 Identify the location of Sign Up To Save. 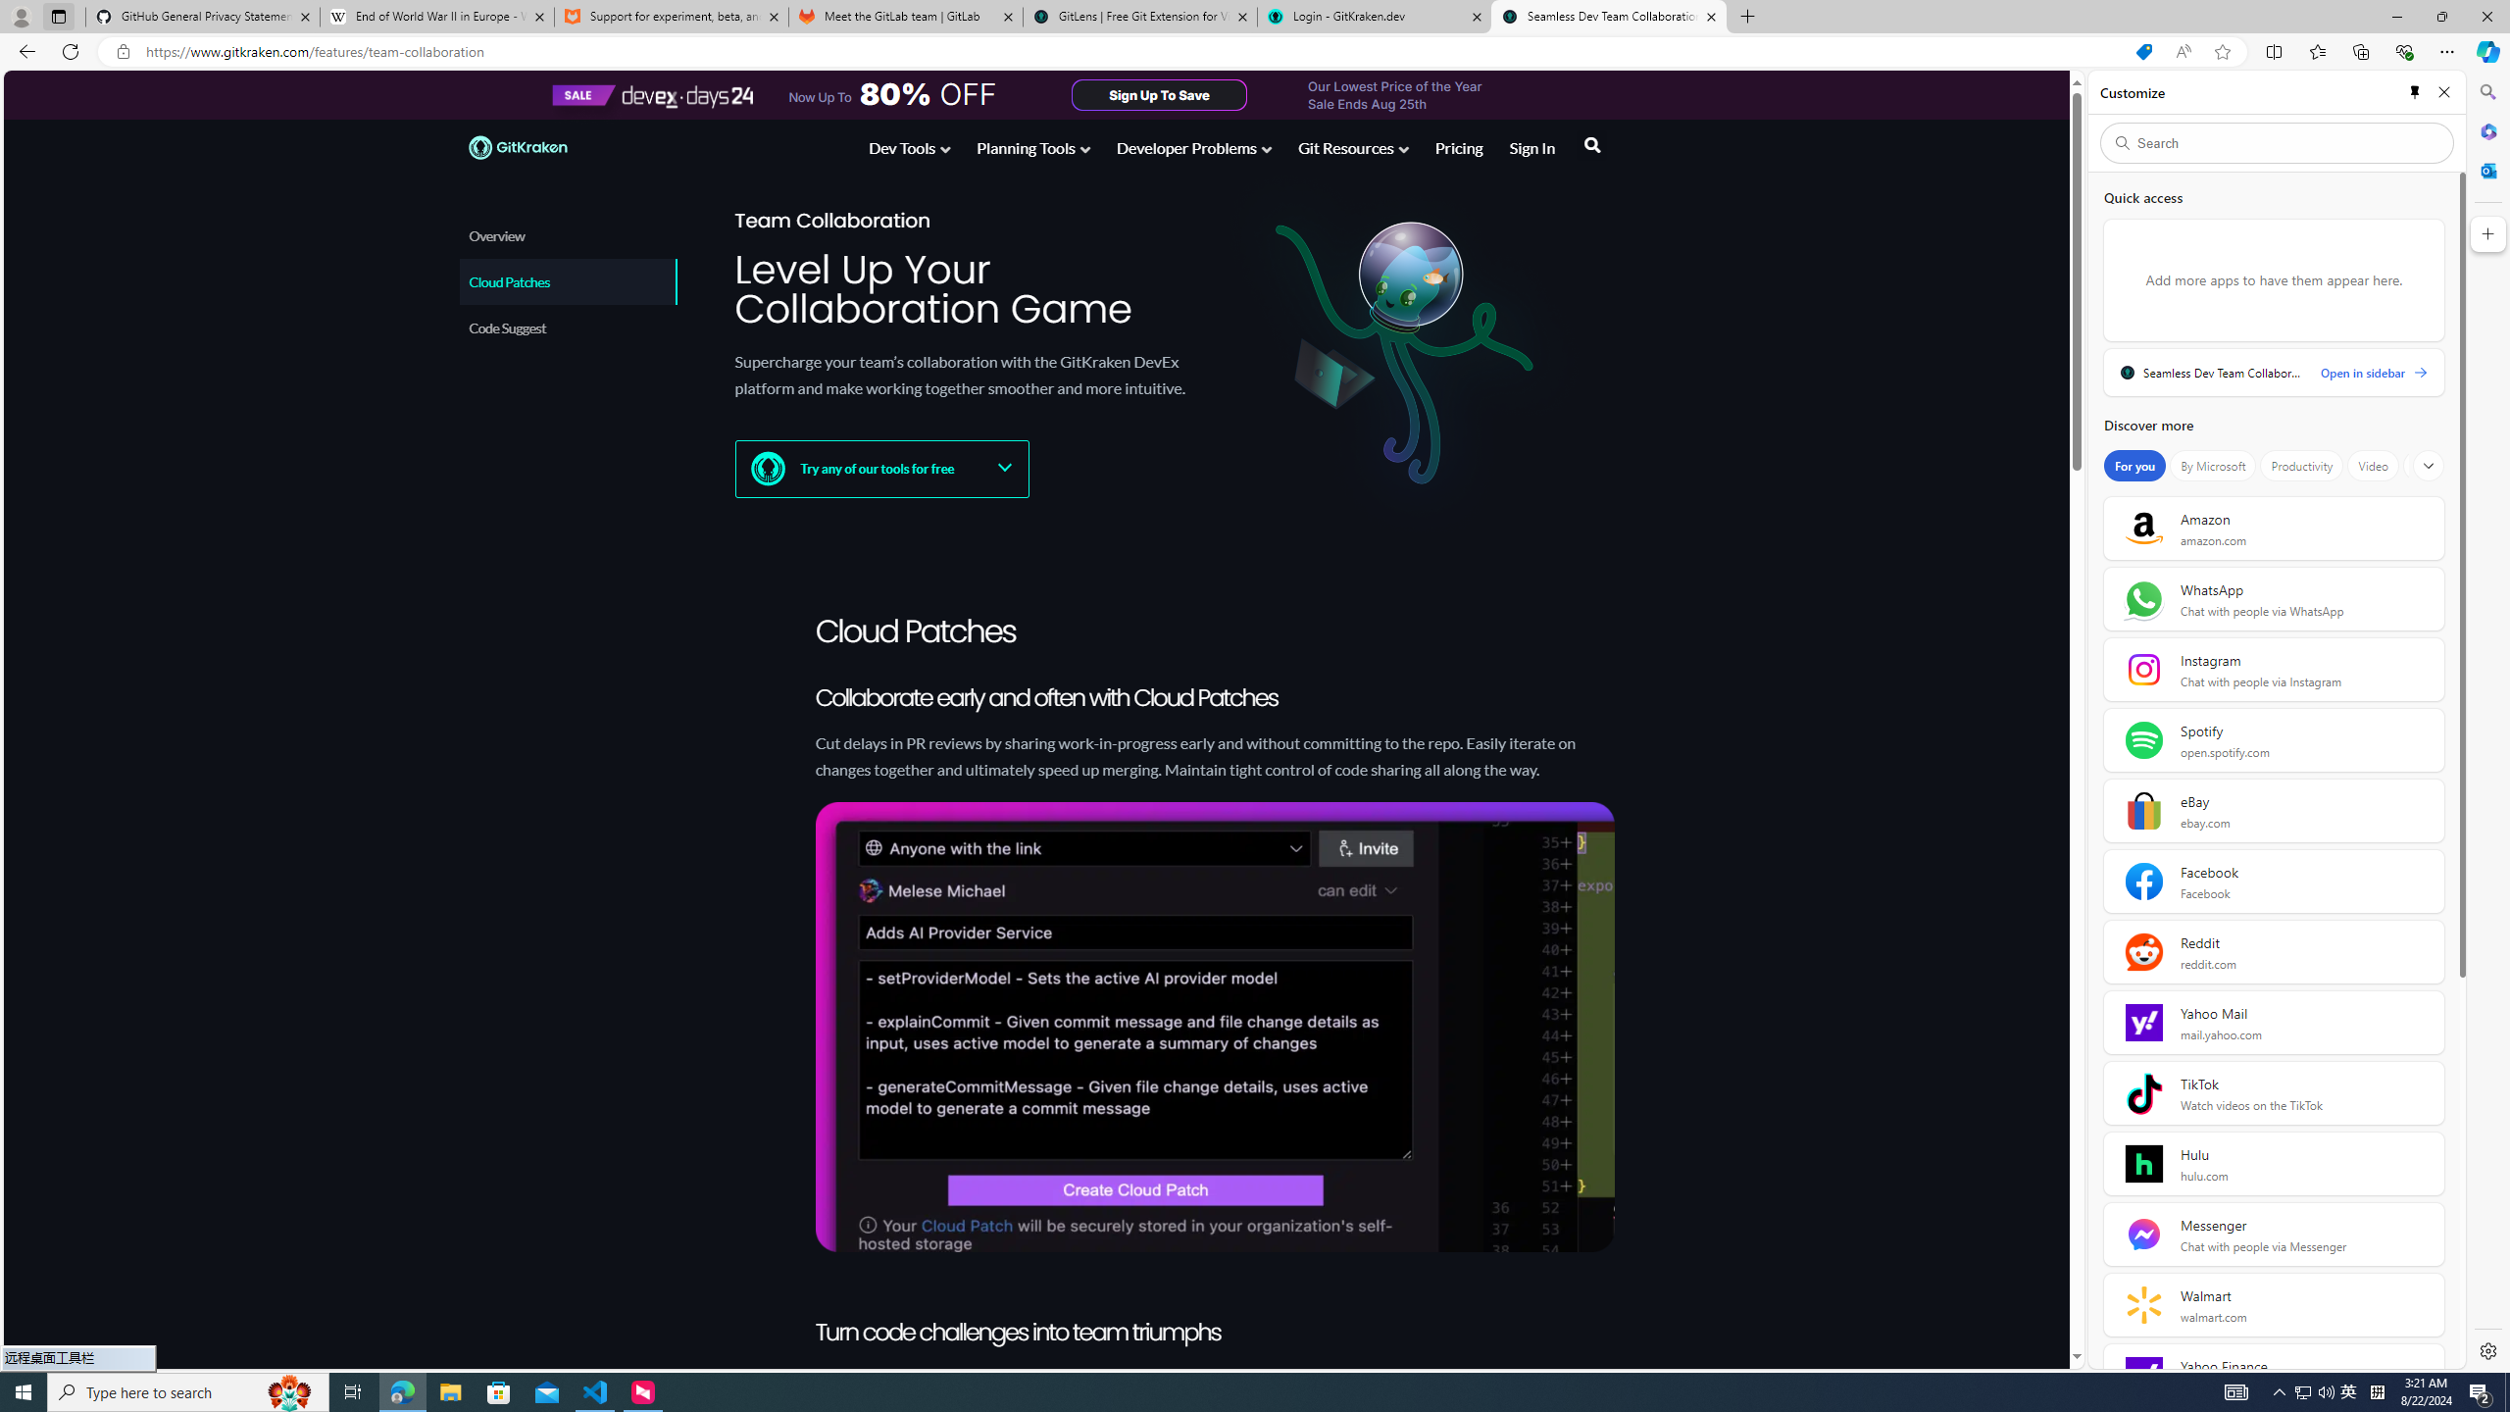
(1159, 94).